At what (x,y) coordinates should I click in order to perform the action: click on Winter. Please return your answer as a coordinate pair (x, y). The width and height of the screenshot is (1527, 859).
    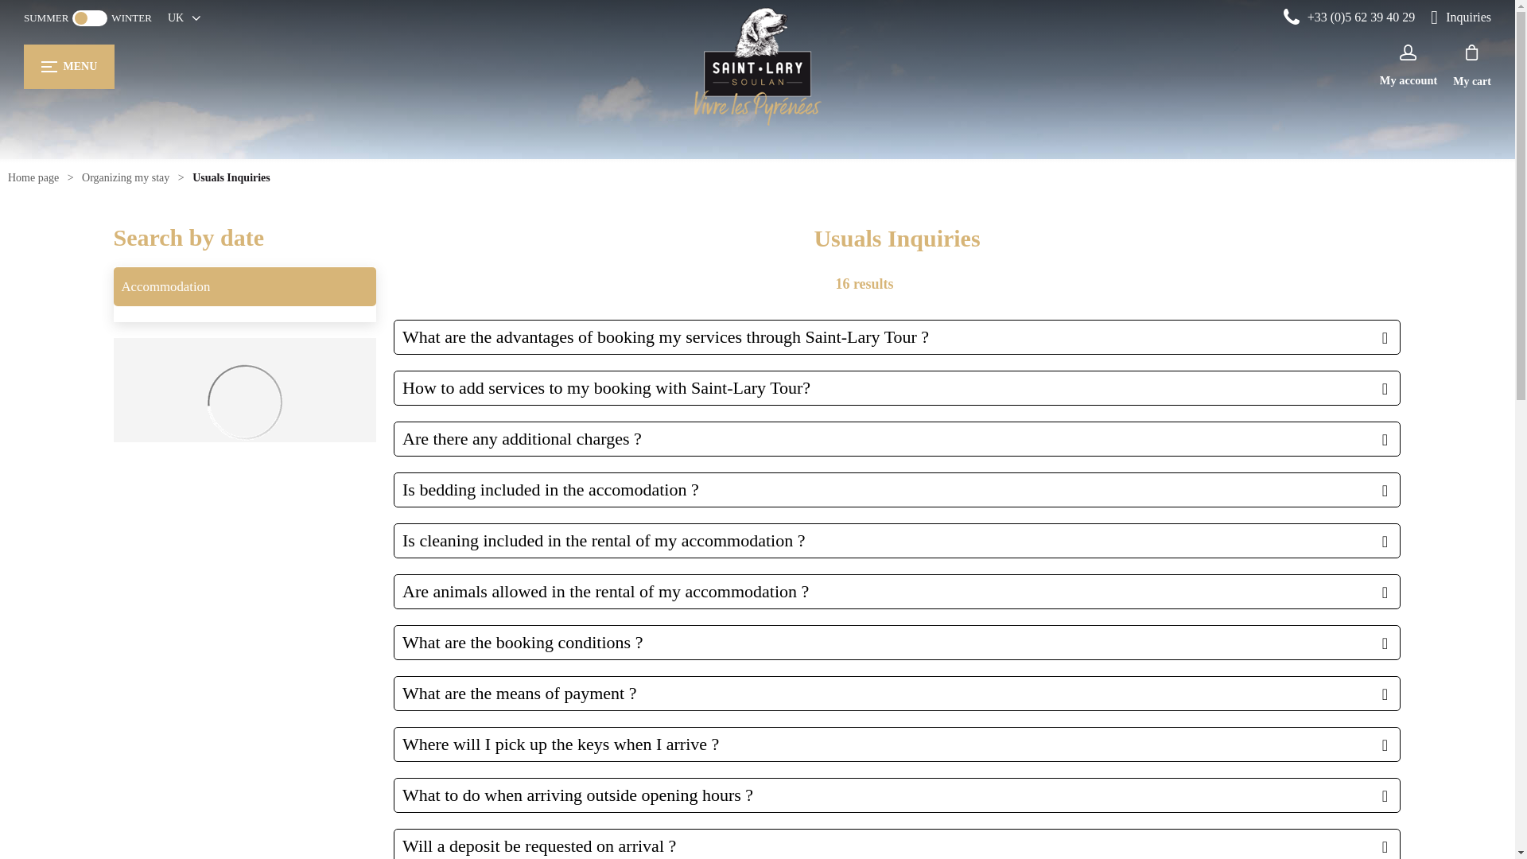
    Looking at the image, I should click on (131, 17).